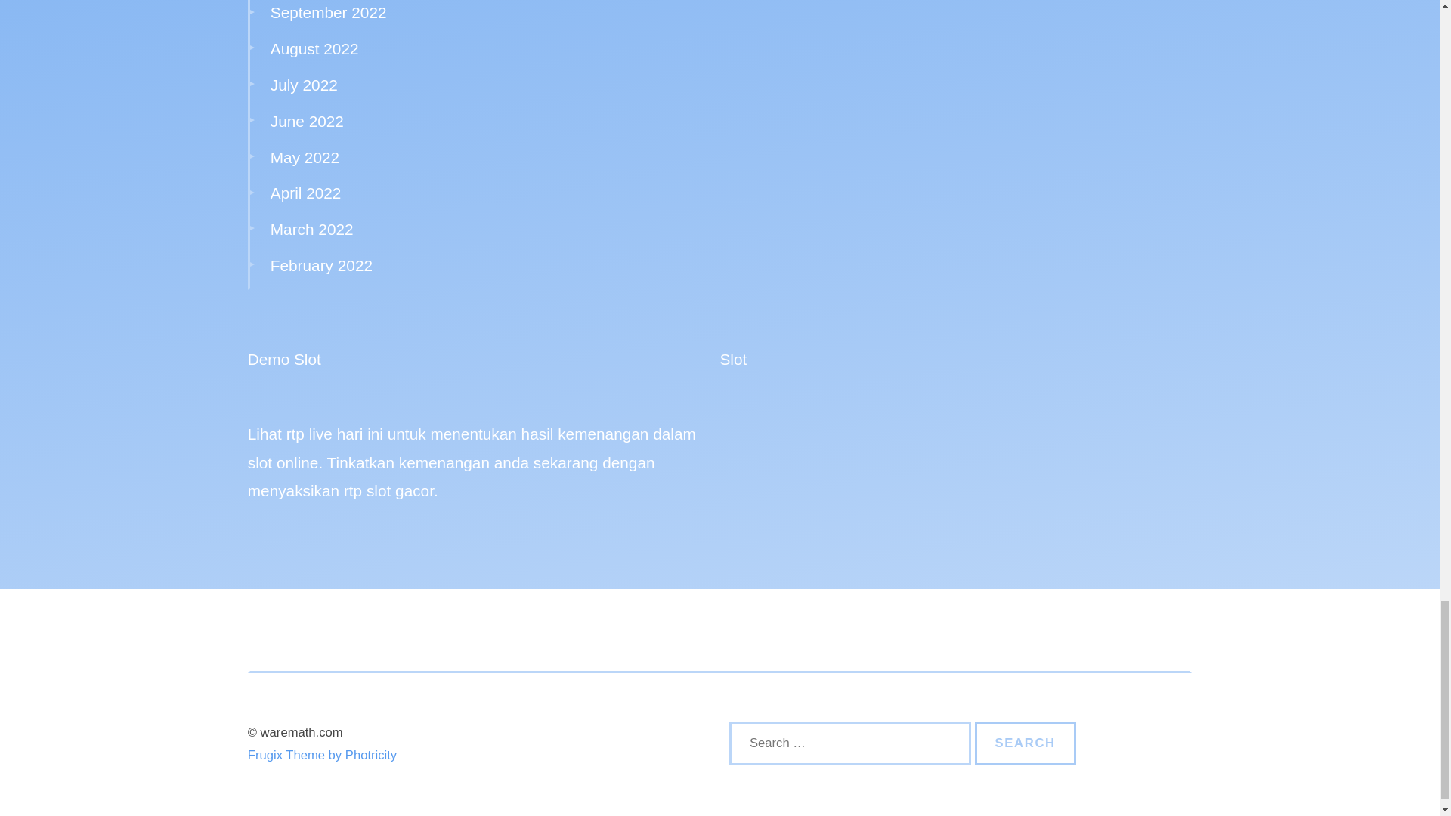 The width and height of the screenshot is (1451, 816). What do you see at coordinates (1026, 743) in the screenshot?
I see `Search` at bounding box center [1026, 743].